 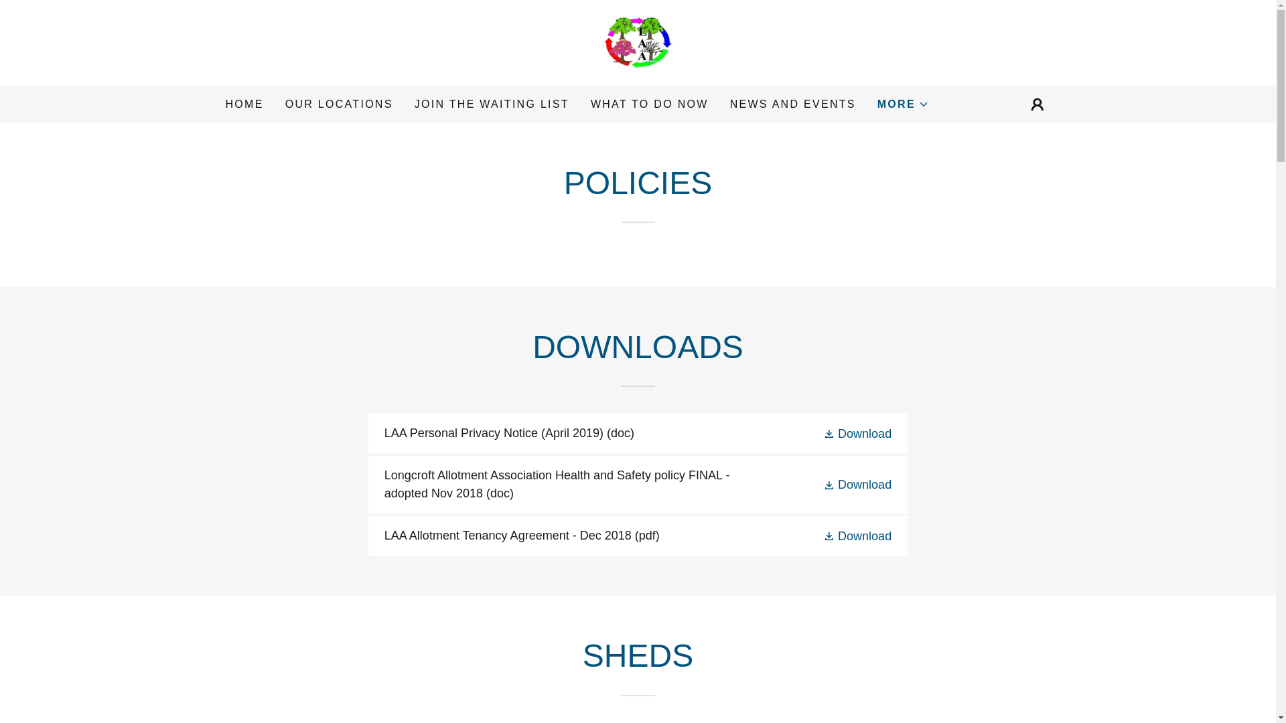 I want to click on MORE, so click(x=903, y=104).